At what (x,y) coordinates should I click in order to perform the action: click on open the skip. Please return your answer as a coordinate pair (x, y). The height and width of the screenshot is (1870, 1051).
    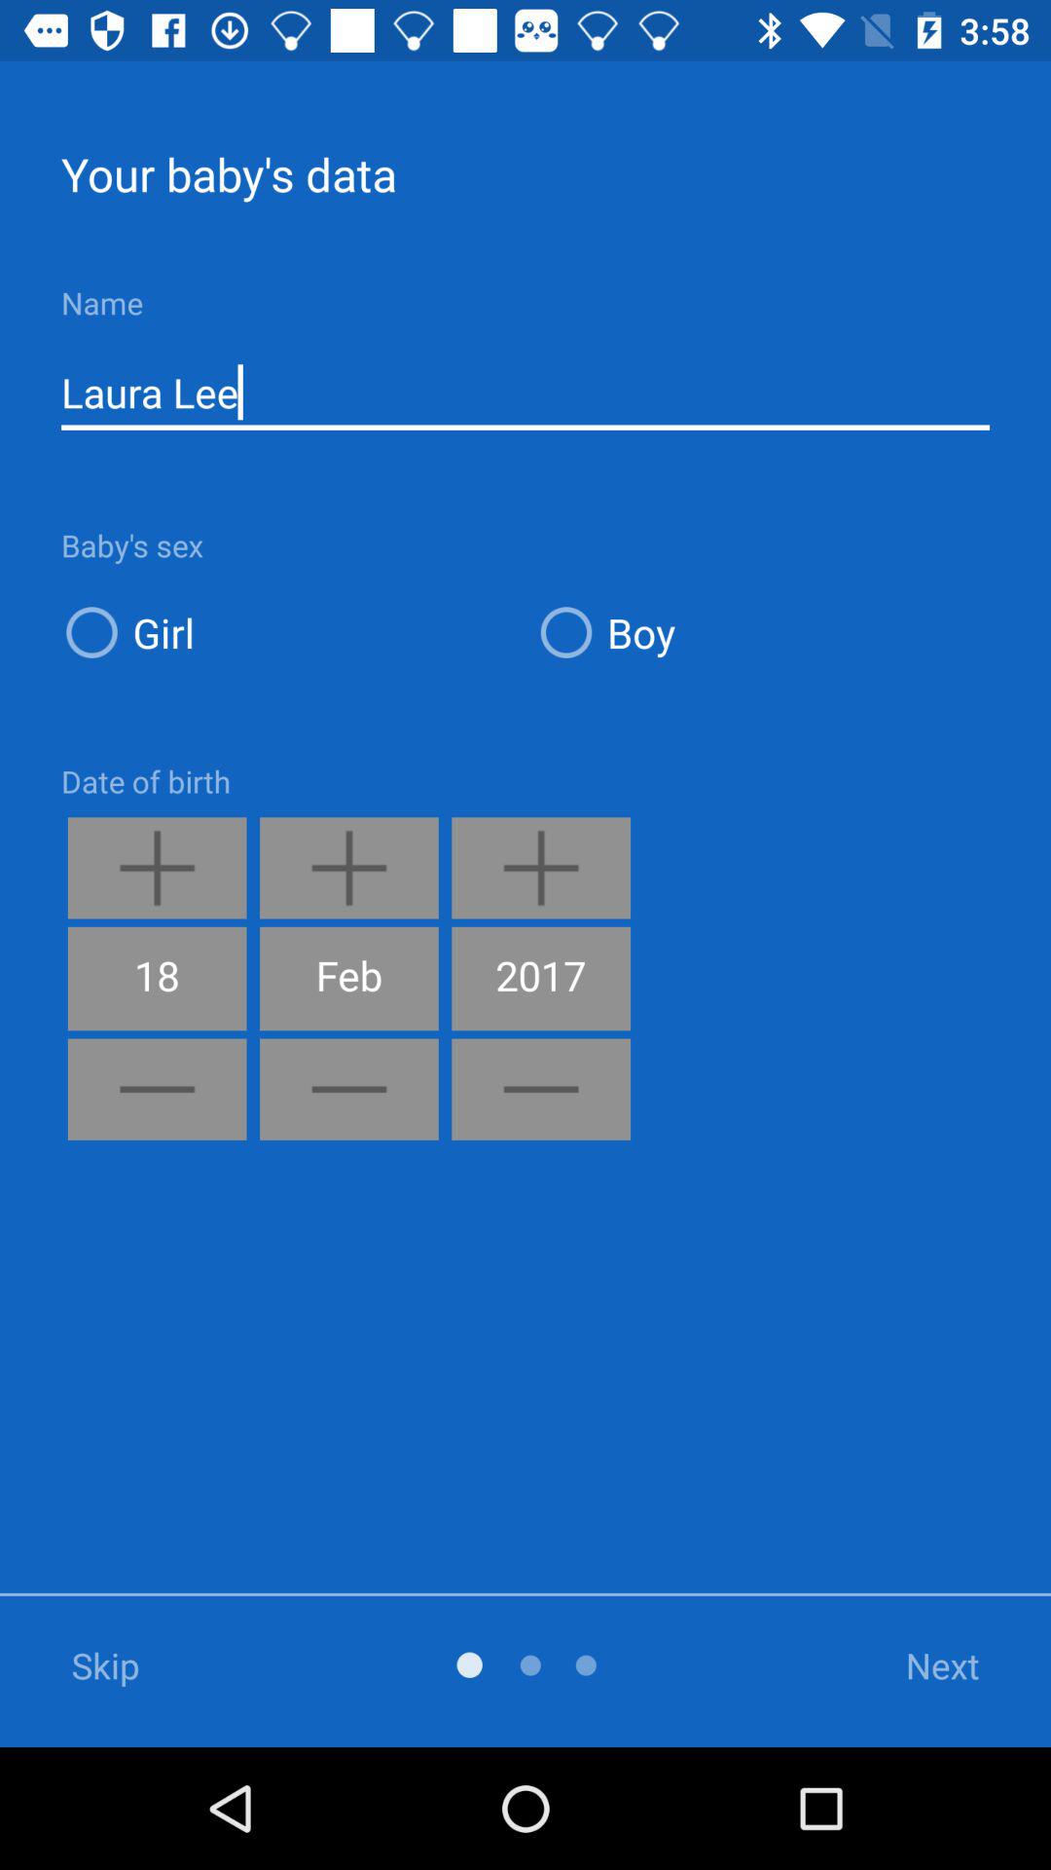
    Looking at the image, I should click on (132, 1665).